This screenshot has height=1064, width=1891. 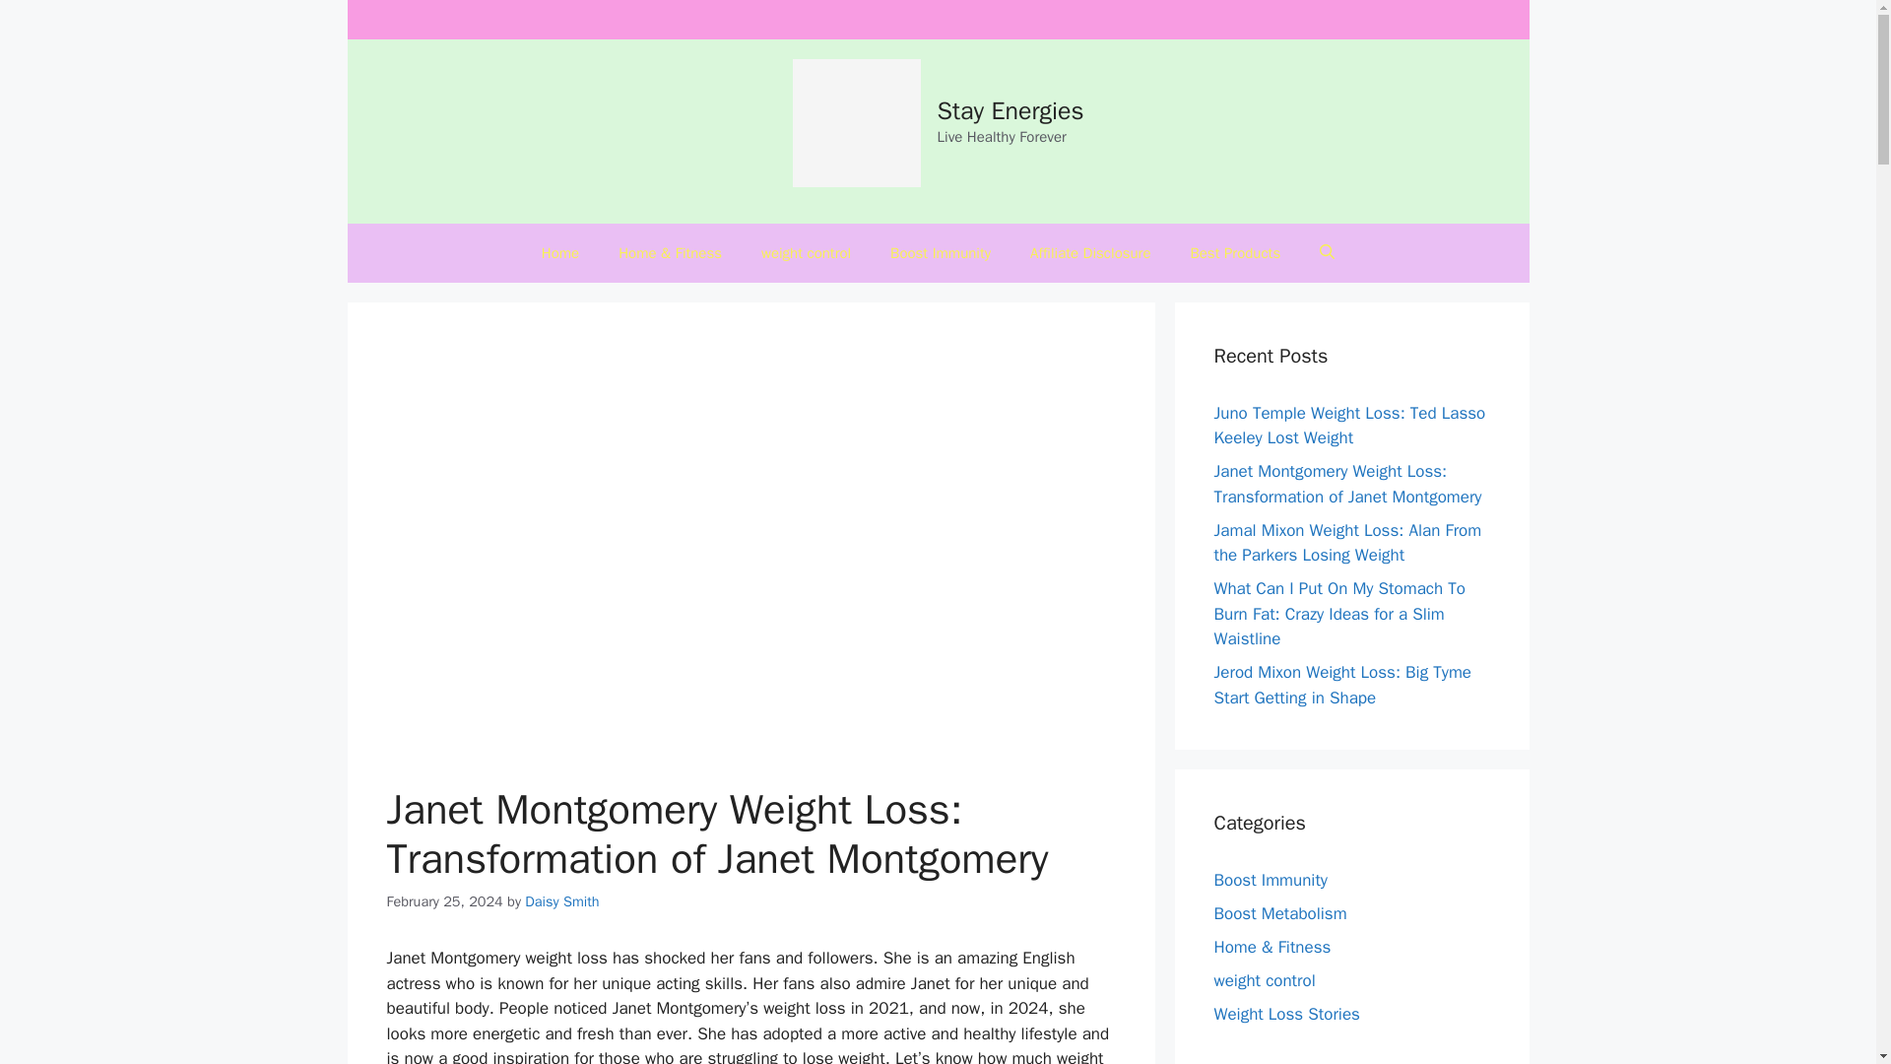 I want to click on Boost Immunity, so click(x=940, y=252).